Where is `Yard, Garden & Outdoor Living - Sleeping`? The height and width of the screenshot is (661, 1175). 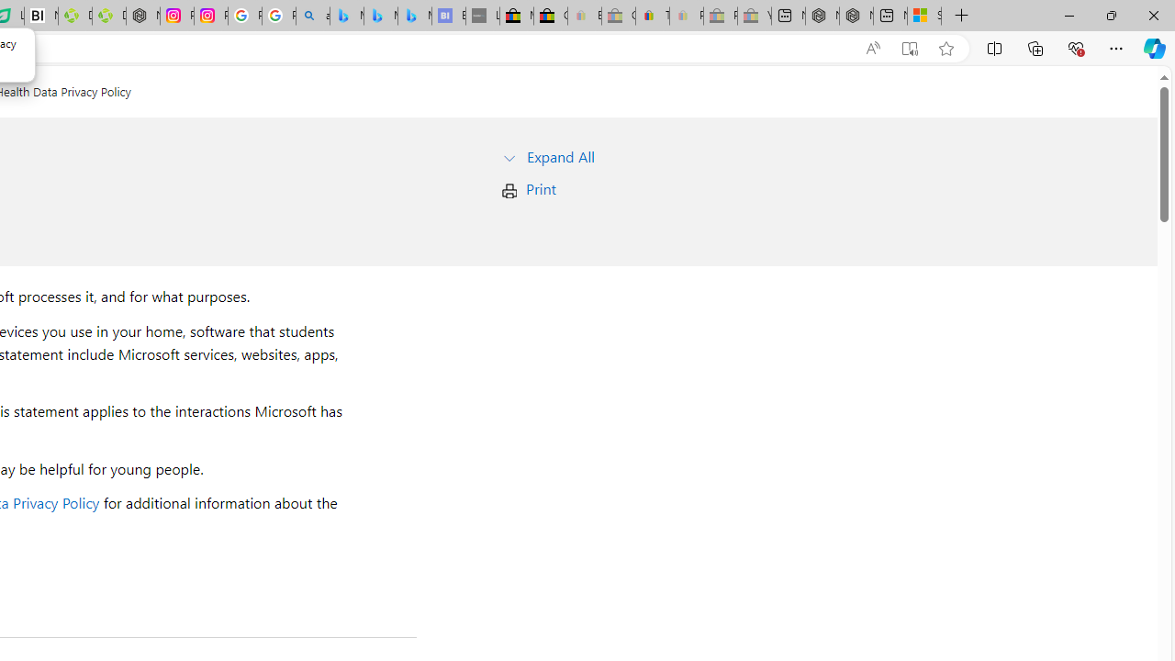
Yard, Garden & Outdoor Living - Sleeping is located at coordinates (754, 17).